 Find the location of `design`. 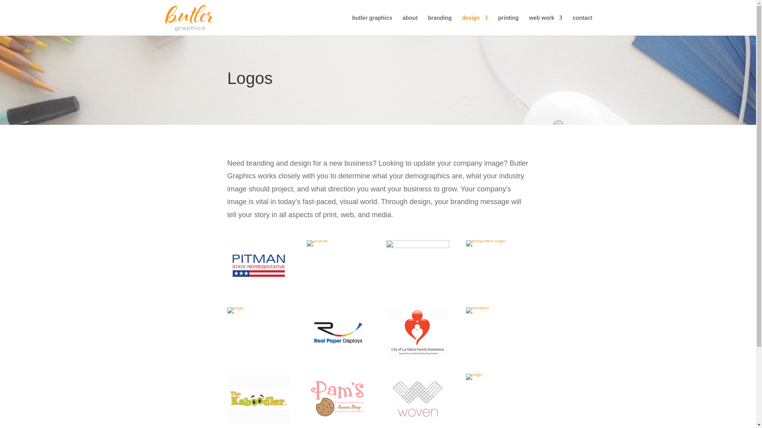

design is located at coordinates (475, 25).